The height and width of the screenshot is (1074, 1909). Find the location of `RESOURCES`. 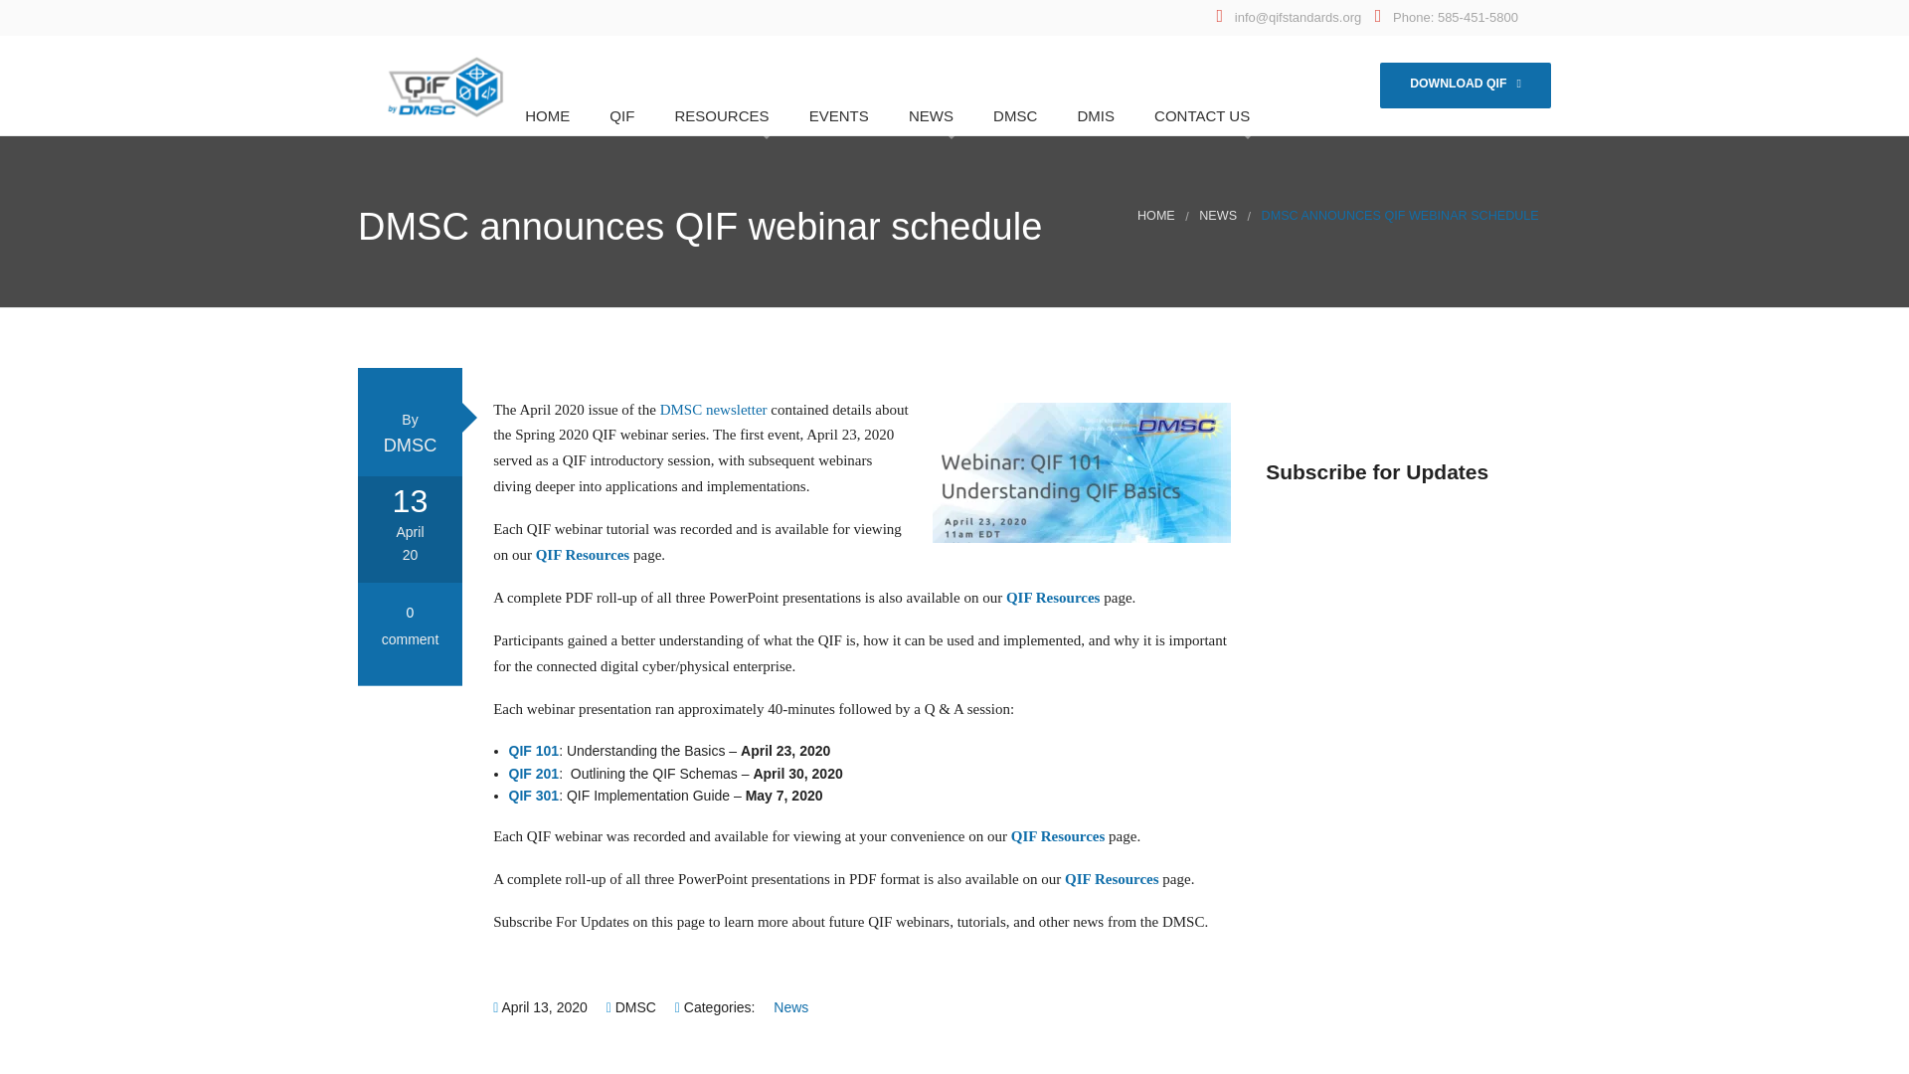

RESOURCES is located at coordinates (718, 115).